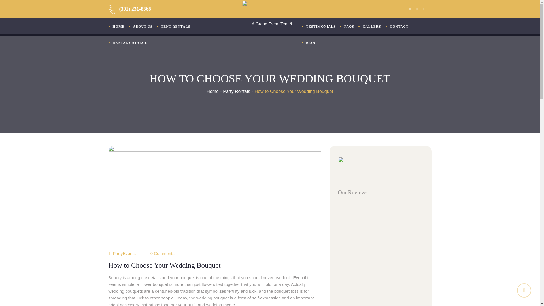 Image resolution: width=544 pixels, height=306 pixels. I want to click on Party Rentals, so click(237, 91).